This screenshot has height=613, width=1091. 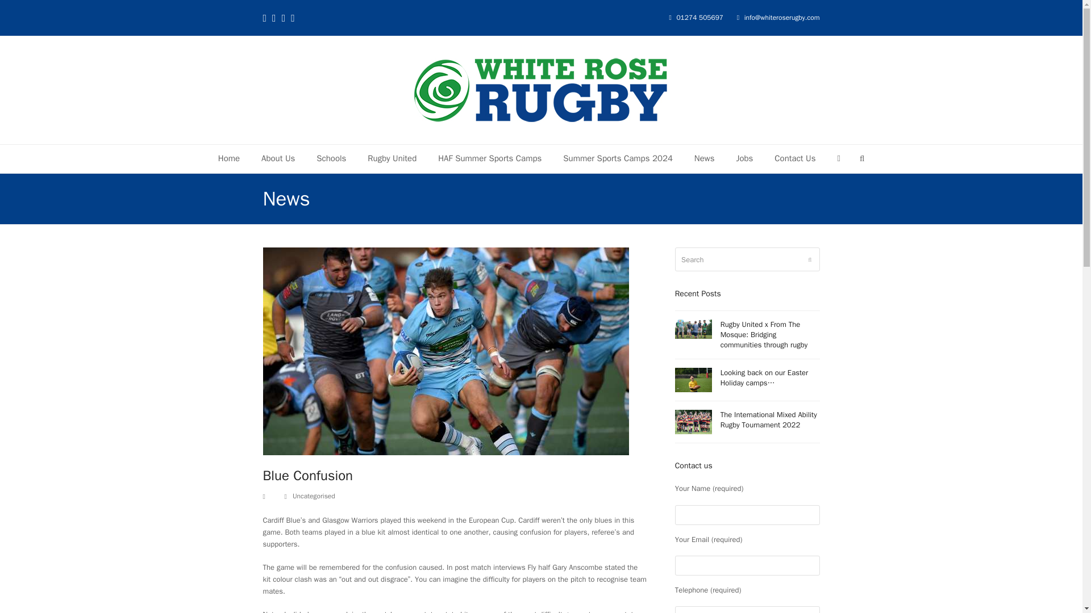 I want to click on News, so click(x=705, y=158).